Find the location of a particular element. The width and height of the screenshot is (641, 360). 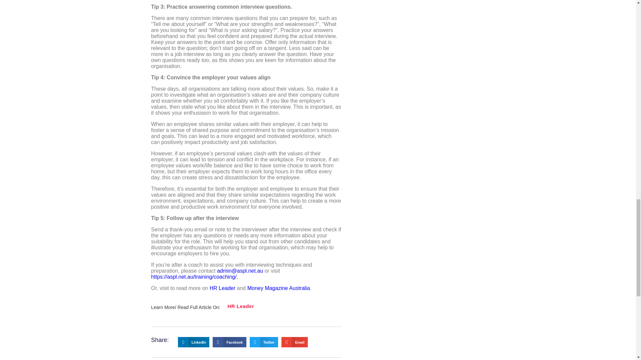

Money Magazine Australia is located at coordinates (279, 288).